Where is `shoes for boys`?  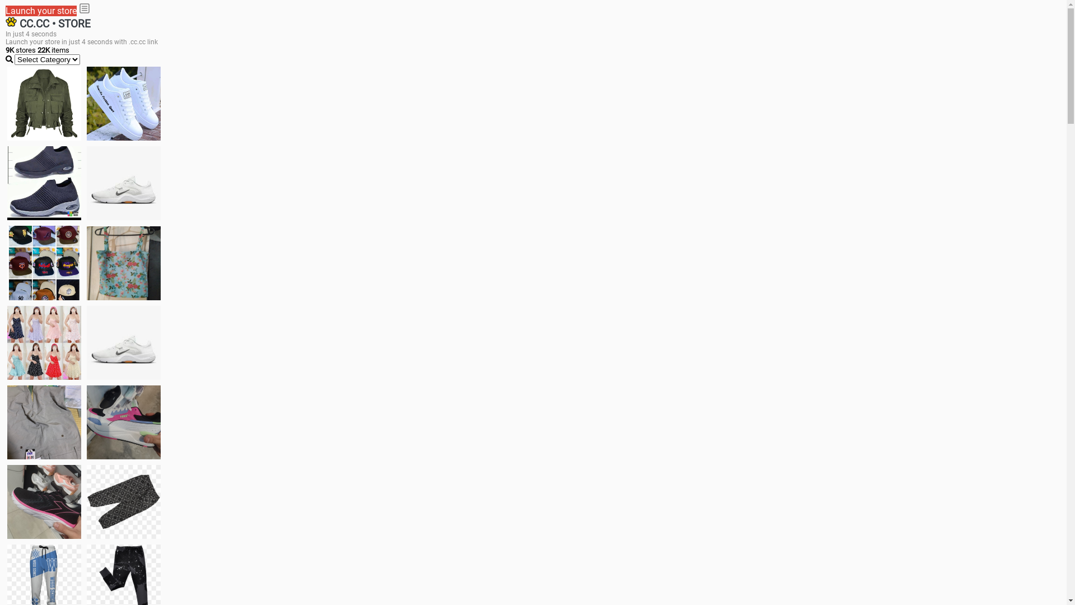
shoes for boys is located at coordinates (44, 183).